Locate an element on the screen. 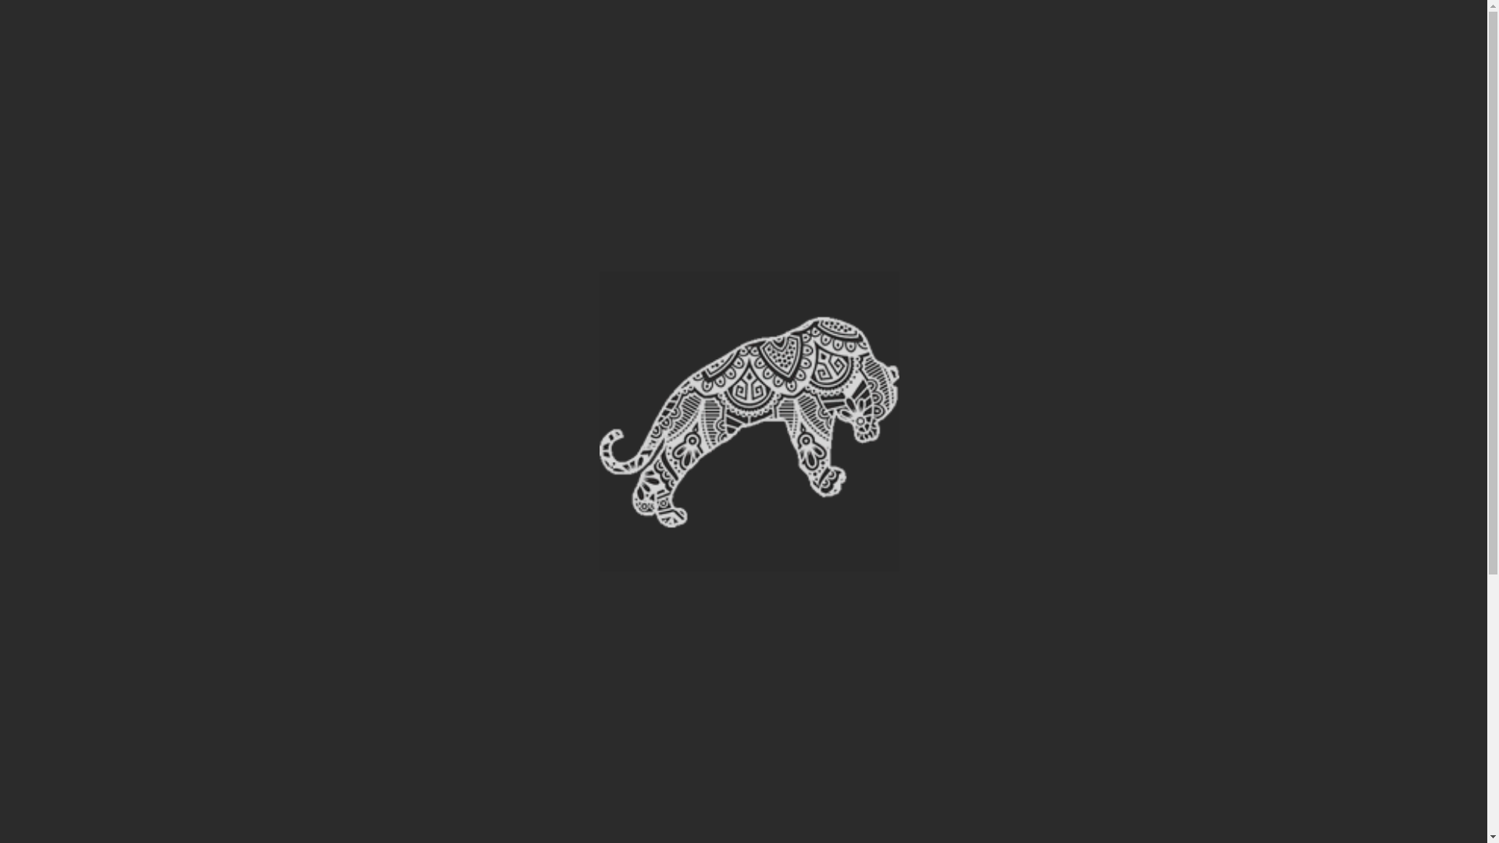  Be The First is located at coordinates (397, 668).